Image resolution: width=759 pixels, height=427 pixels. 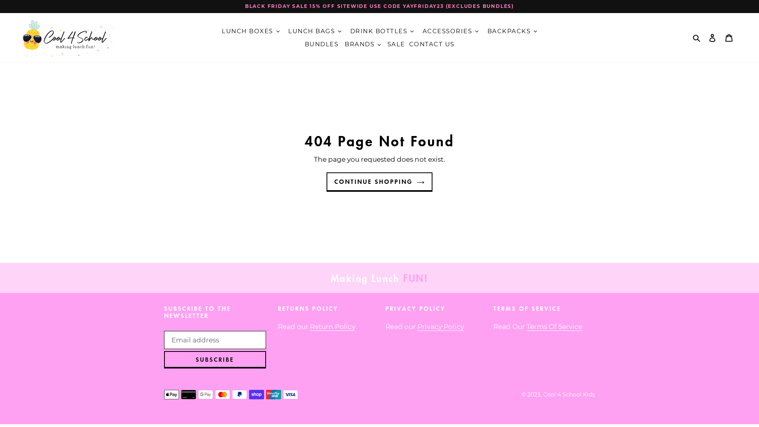 I want to click on LUNCH BOXES, so click(x=247, y=31).